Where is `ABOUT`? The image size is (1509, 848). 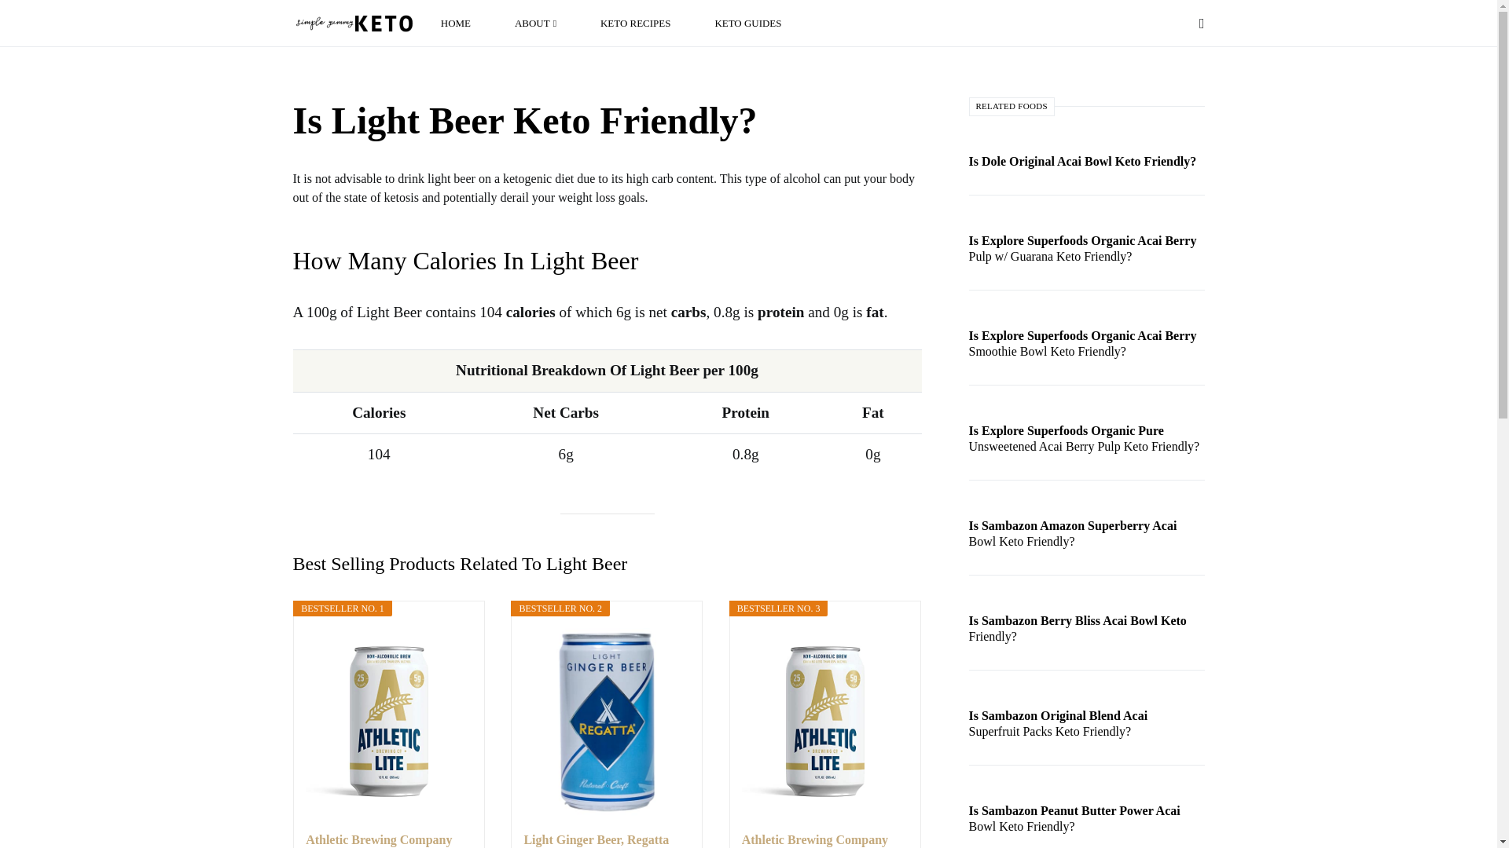
ABOUT is located at coordinates (536, 24).